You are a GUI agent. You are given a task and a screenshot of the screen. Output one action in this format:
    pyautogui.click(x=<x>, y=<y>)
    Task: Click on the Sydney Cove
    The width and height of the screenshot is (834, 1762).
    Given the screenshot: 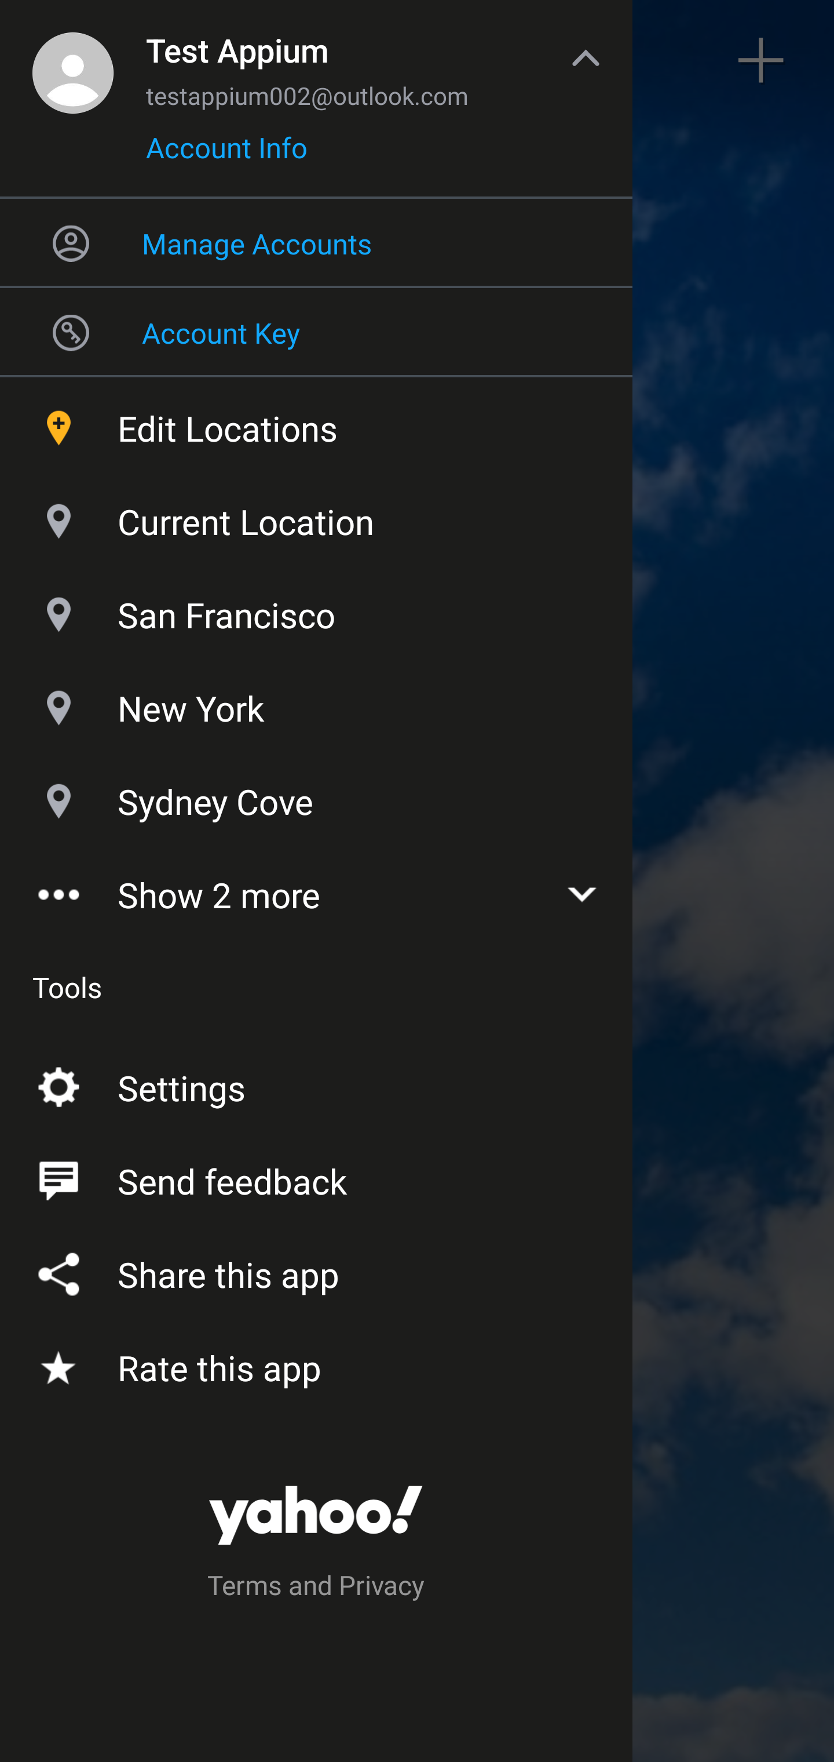 What is the action you would take?
    pyautogui.click(x=316, y=798)
    